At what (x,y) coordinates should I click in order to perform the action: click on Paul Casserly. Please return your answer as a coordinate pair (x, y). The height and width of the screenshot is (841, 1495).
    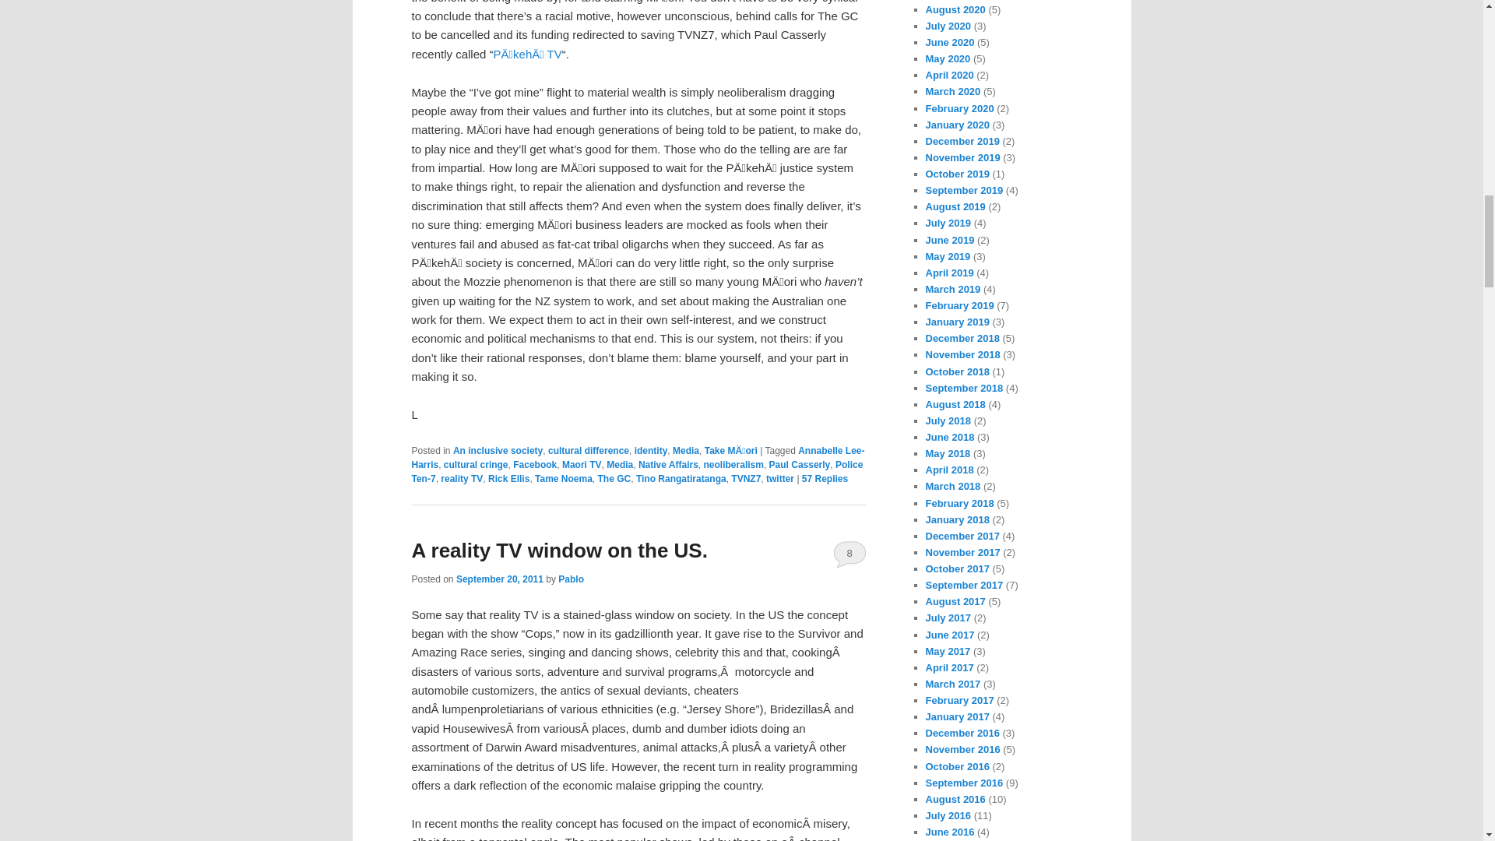
    Looking at the image, I should click on (800, 464).